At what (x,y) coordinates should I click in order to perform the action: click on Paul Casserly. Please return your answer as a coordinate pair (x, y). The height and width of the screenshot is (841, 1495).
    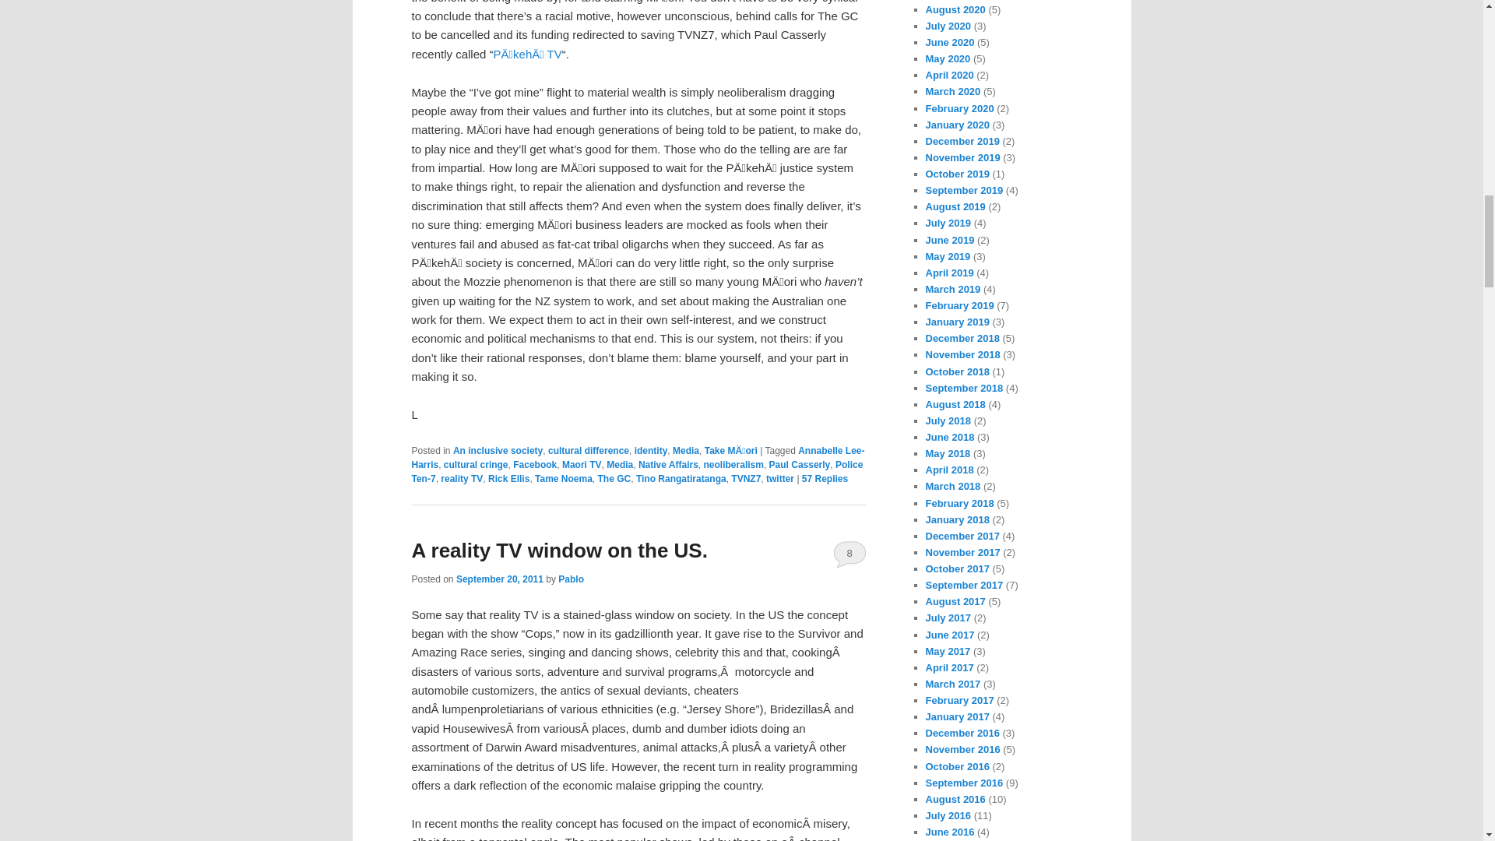
    Looking at the image, I should click on (800, 464).